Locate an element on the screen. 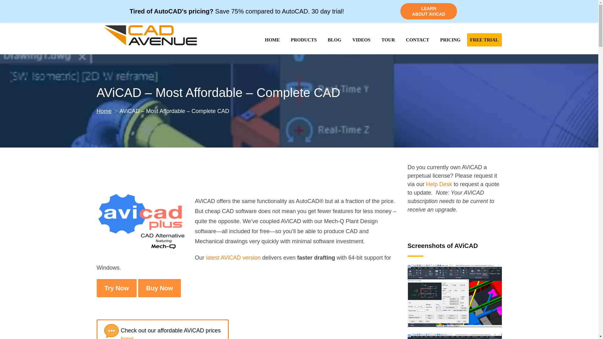 This screenshot has width=603, height=339. BLOG is located at coordinates (335, 40).